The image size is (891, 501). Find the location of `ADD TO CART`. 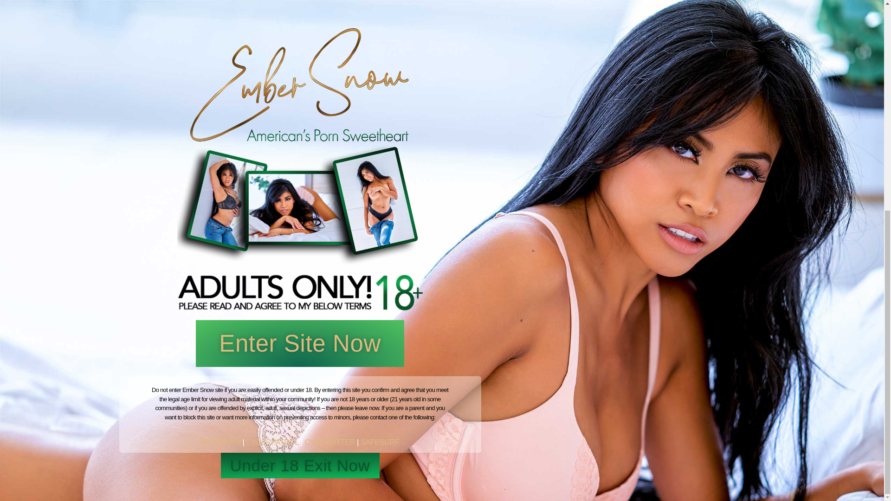

ADD TO CART is located at coordinates (487, 361).